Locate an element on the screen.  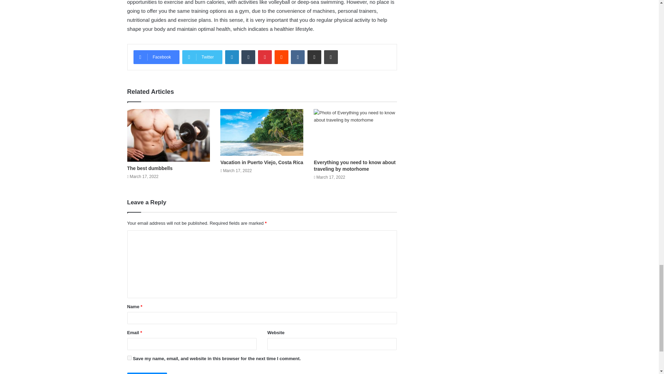
Tumblr is located at coordinates (248, 57).